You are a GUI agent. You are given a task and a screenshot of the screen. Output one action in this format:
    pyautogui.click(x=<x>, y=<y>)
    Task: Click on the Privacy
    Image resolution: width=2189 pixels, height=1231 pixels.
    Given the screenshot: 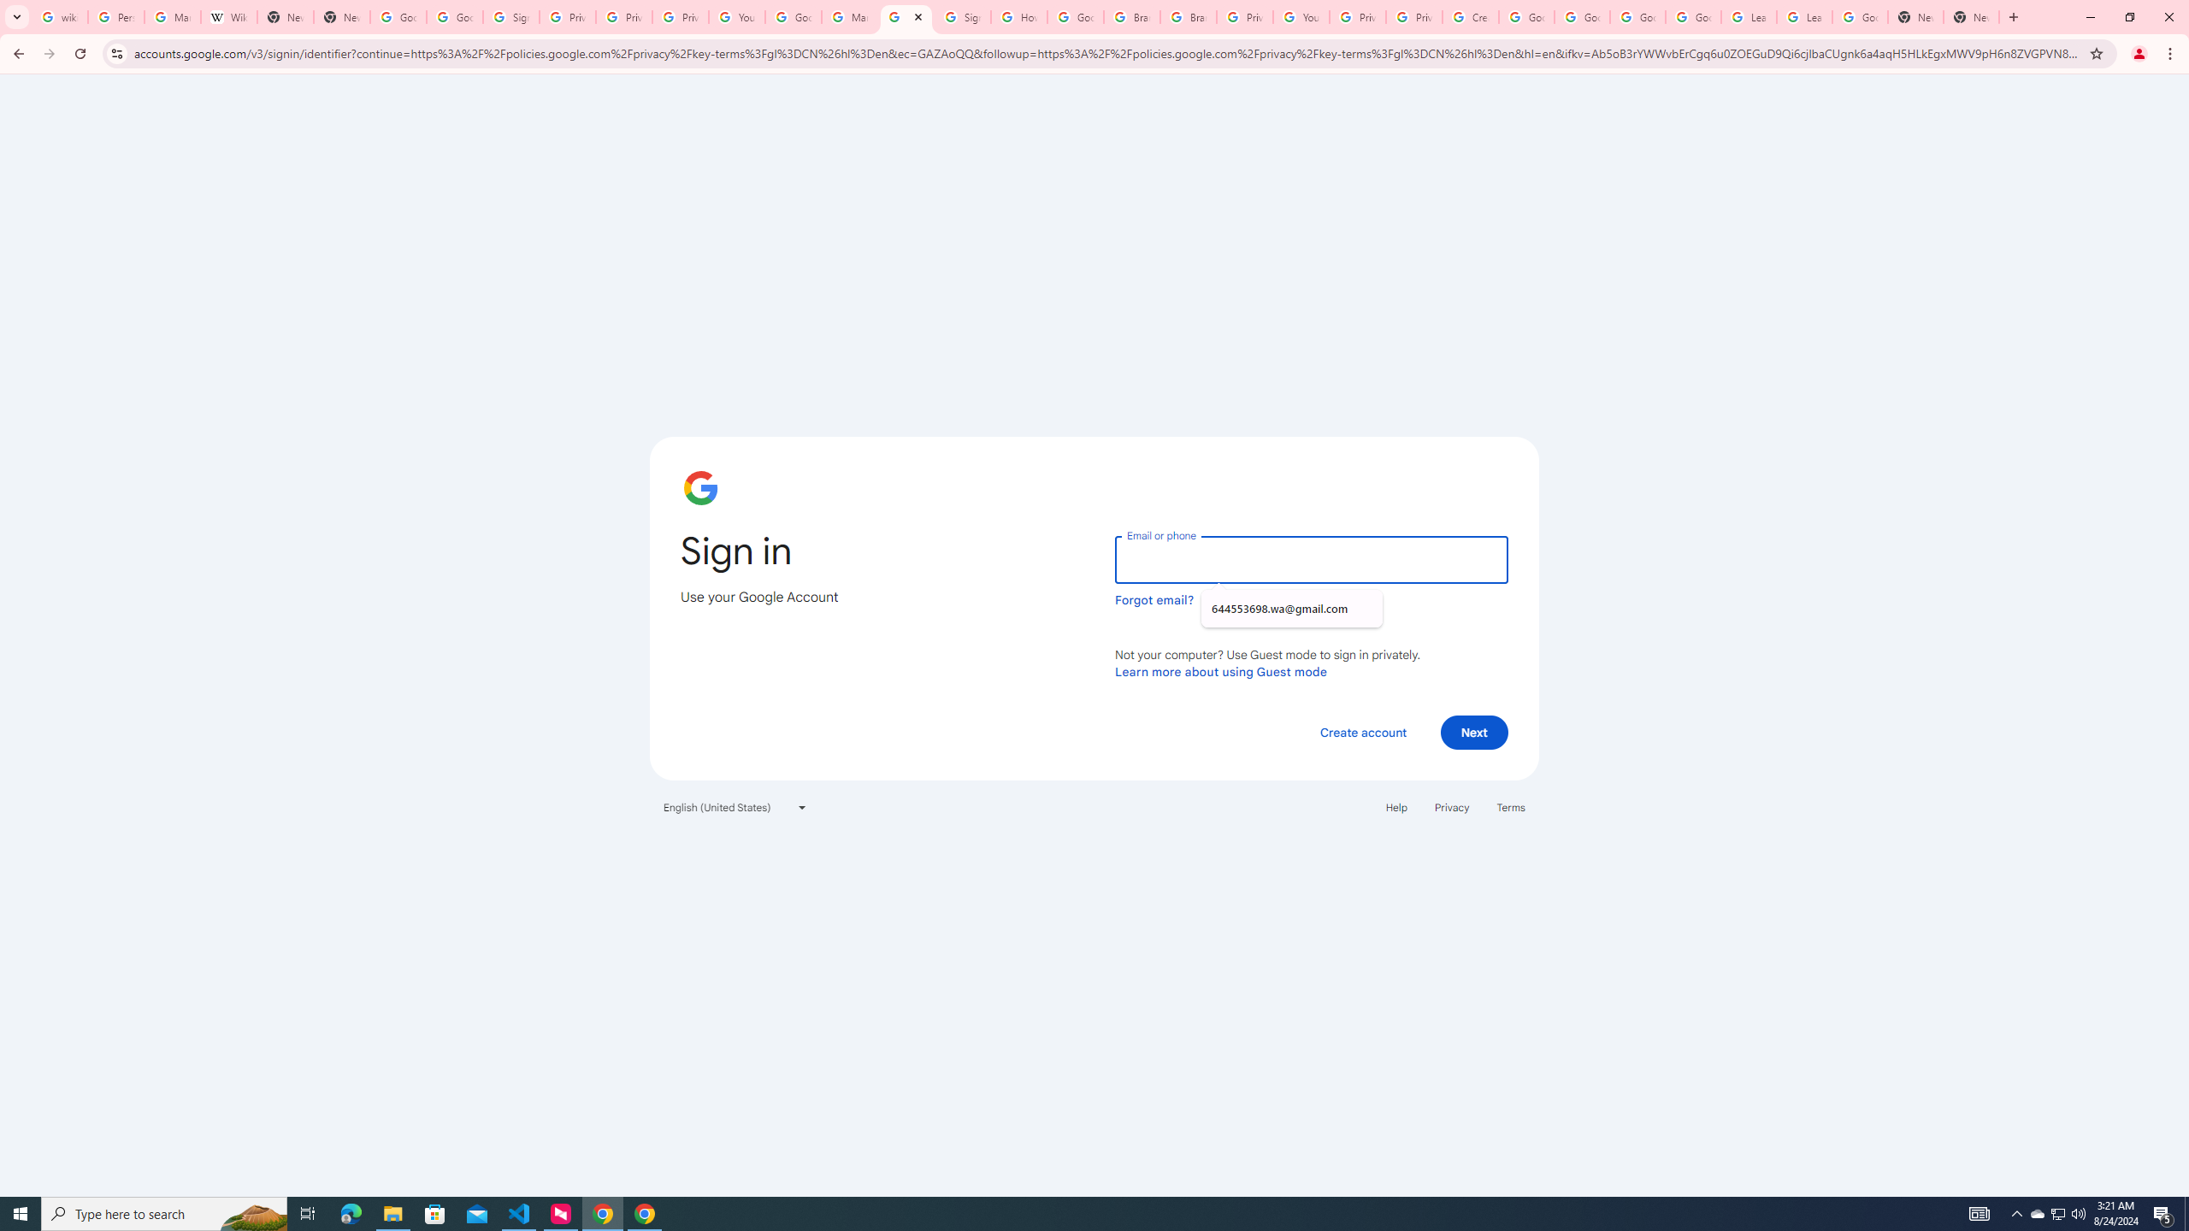 What is the action you would take?
    pyautogui.click(x=1451, y=807)
    